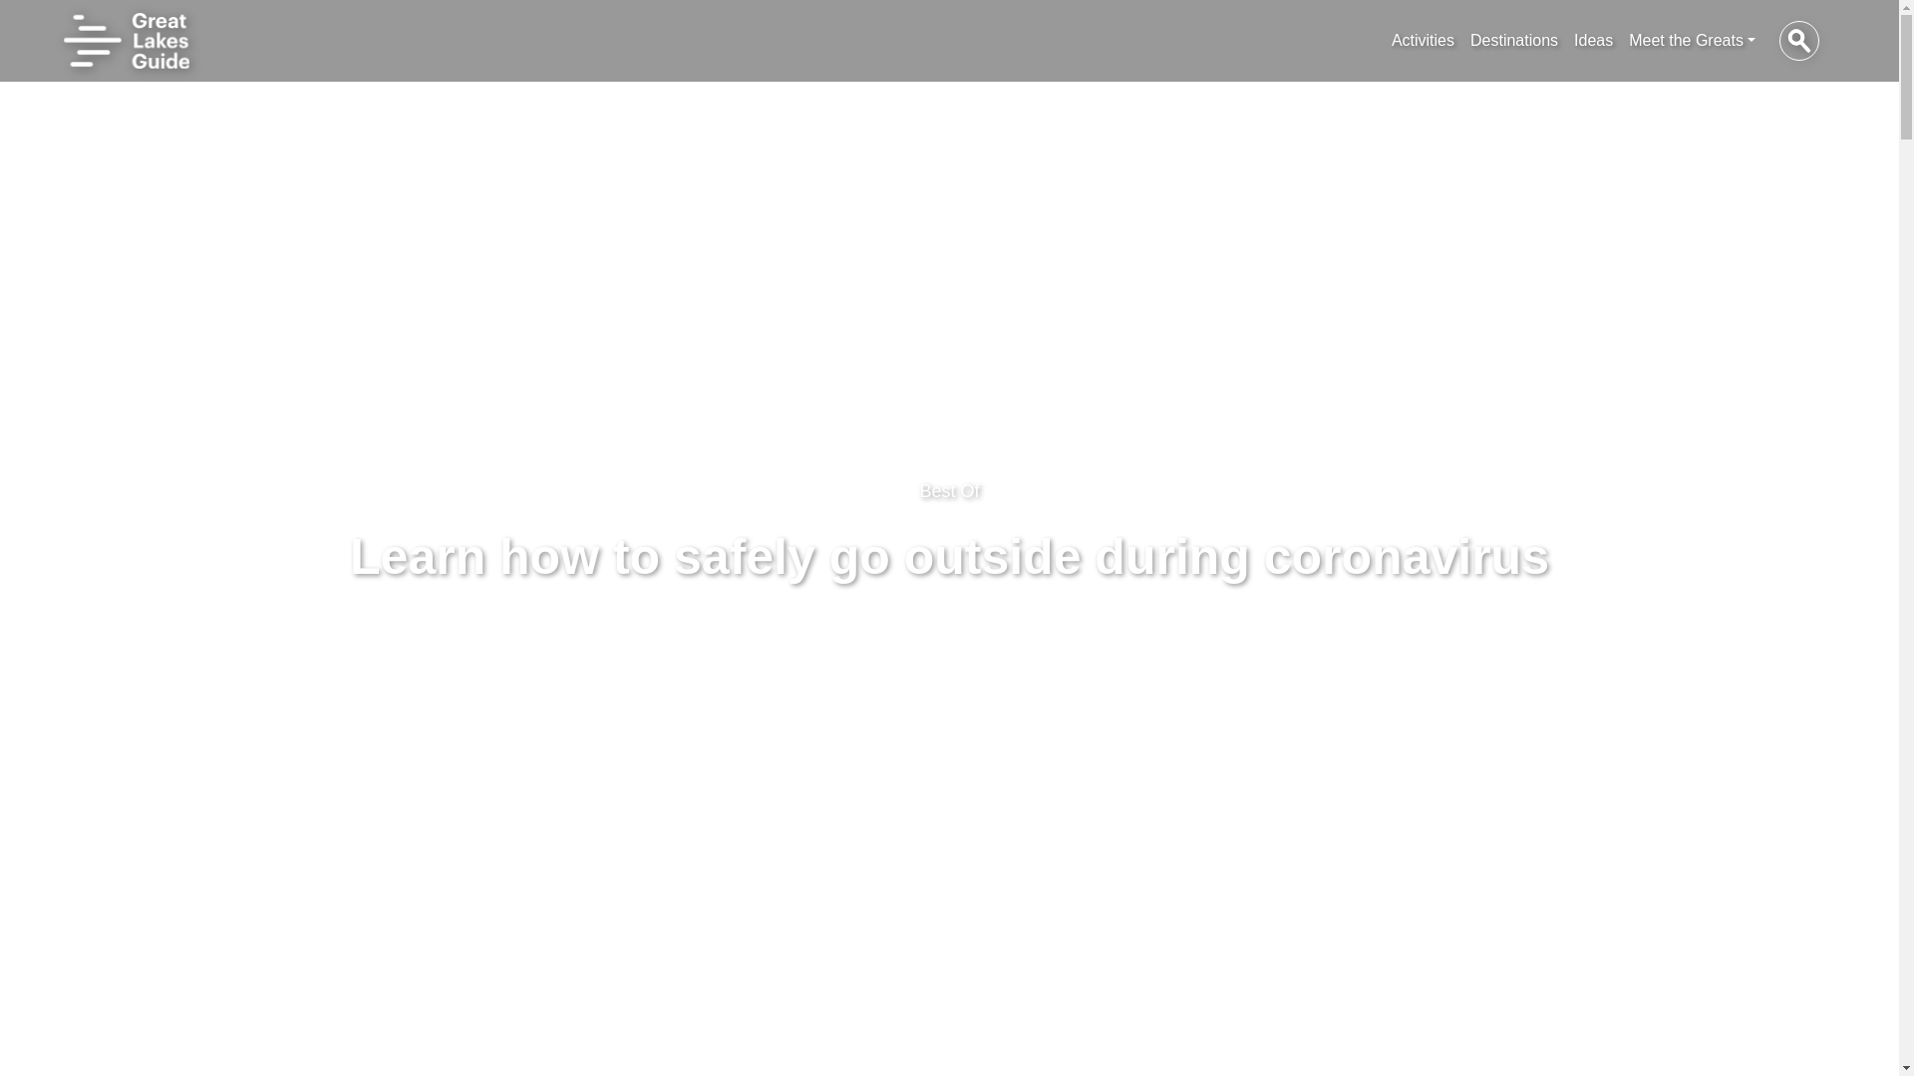 The height and width of the screenshot is (1076, 1914). What do you see at coordinates (1692, 40) in the screenshot?
I see `Meet the Greats` at bounding box center [1692, 40].